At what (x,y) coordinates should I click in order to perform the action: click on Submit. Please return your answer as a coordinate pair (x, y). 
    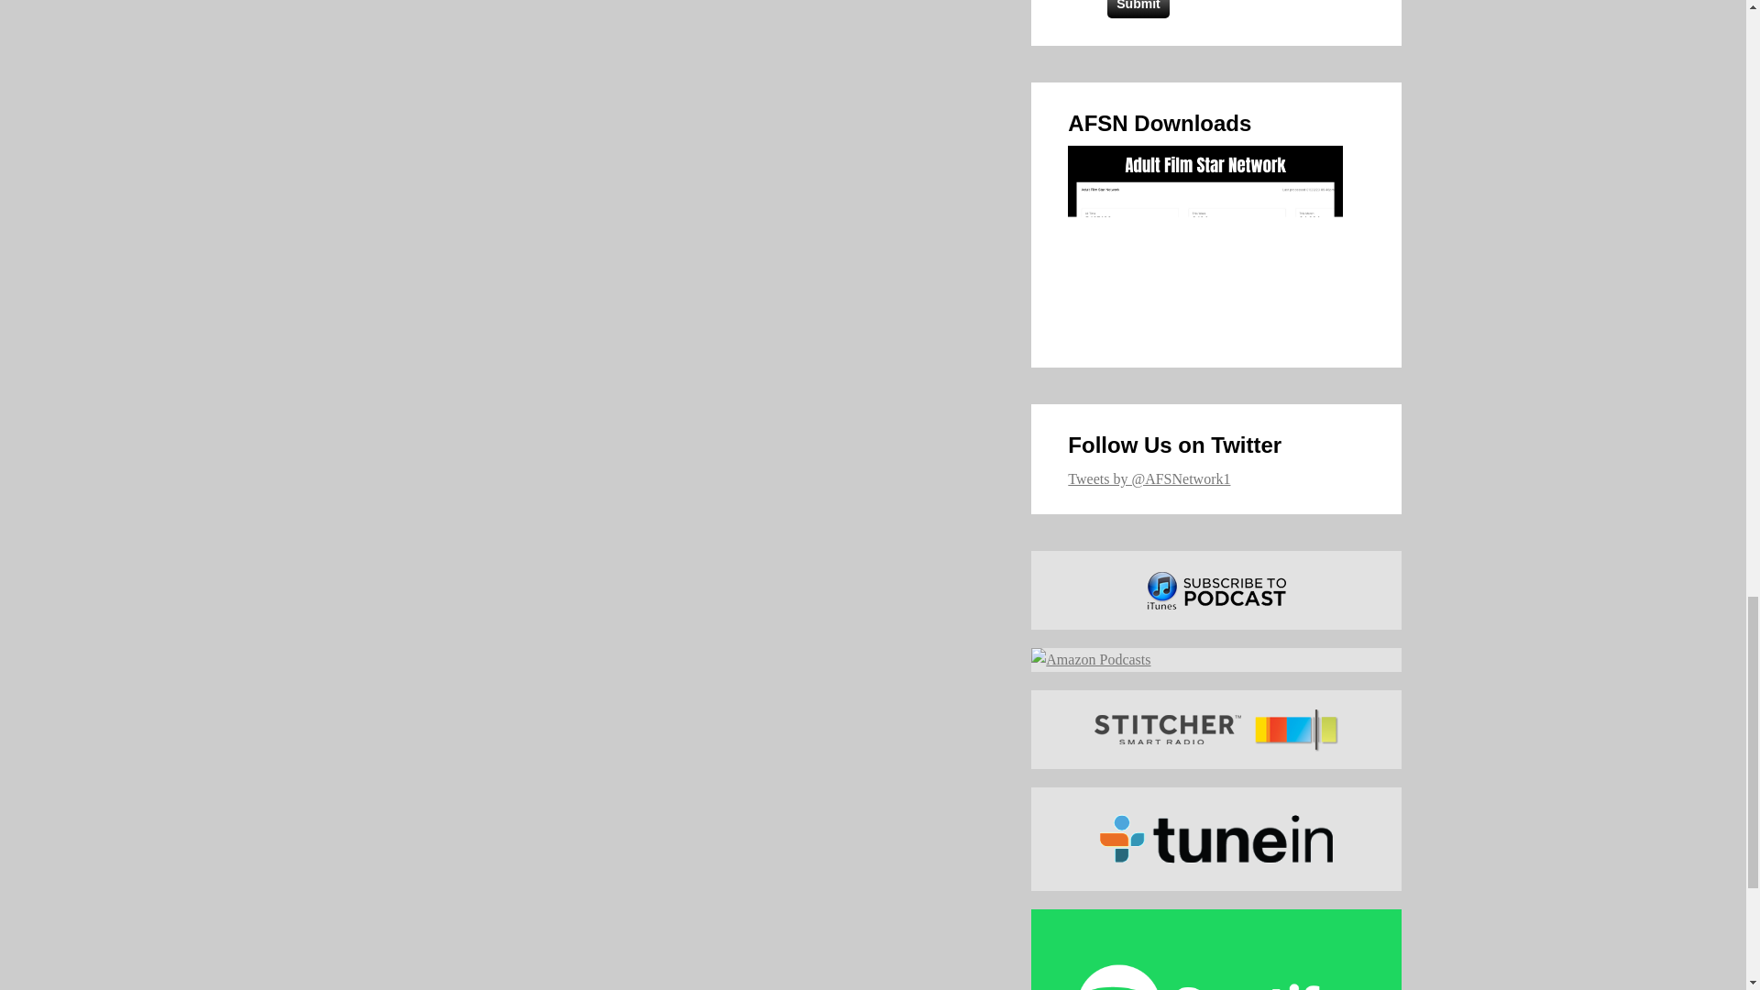
    Looking at the image, I should click on (1137, 9).